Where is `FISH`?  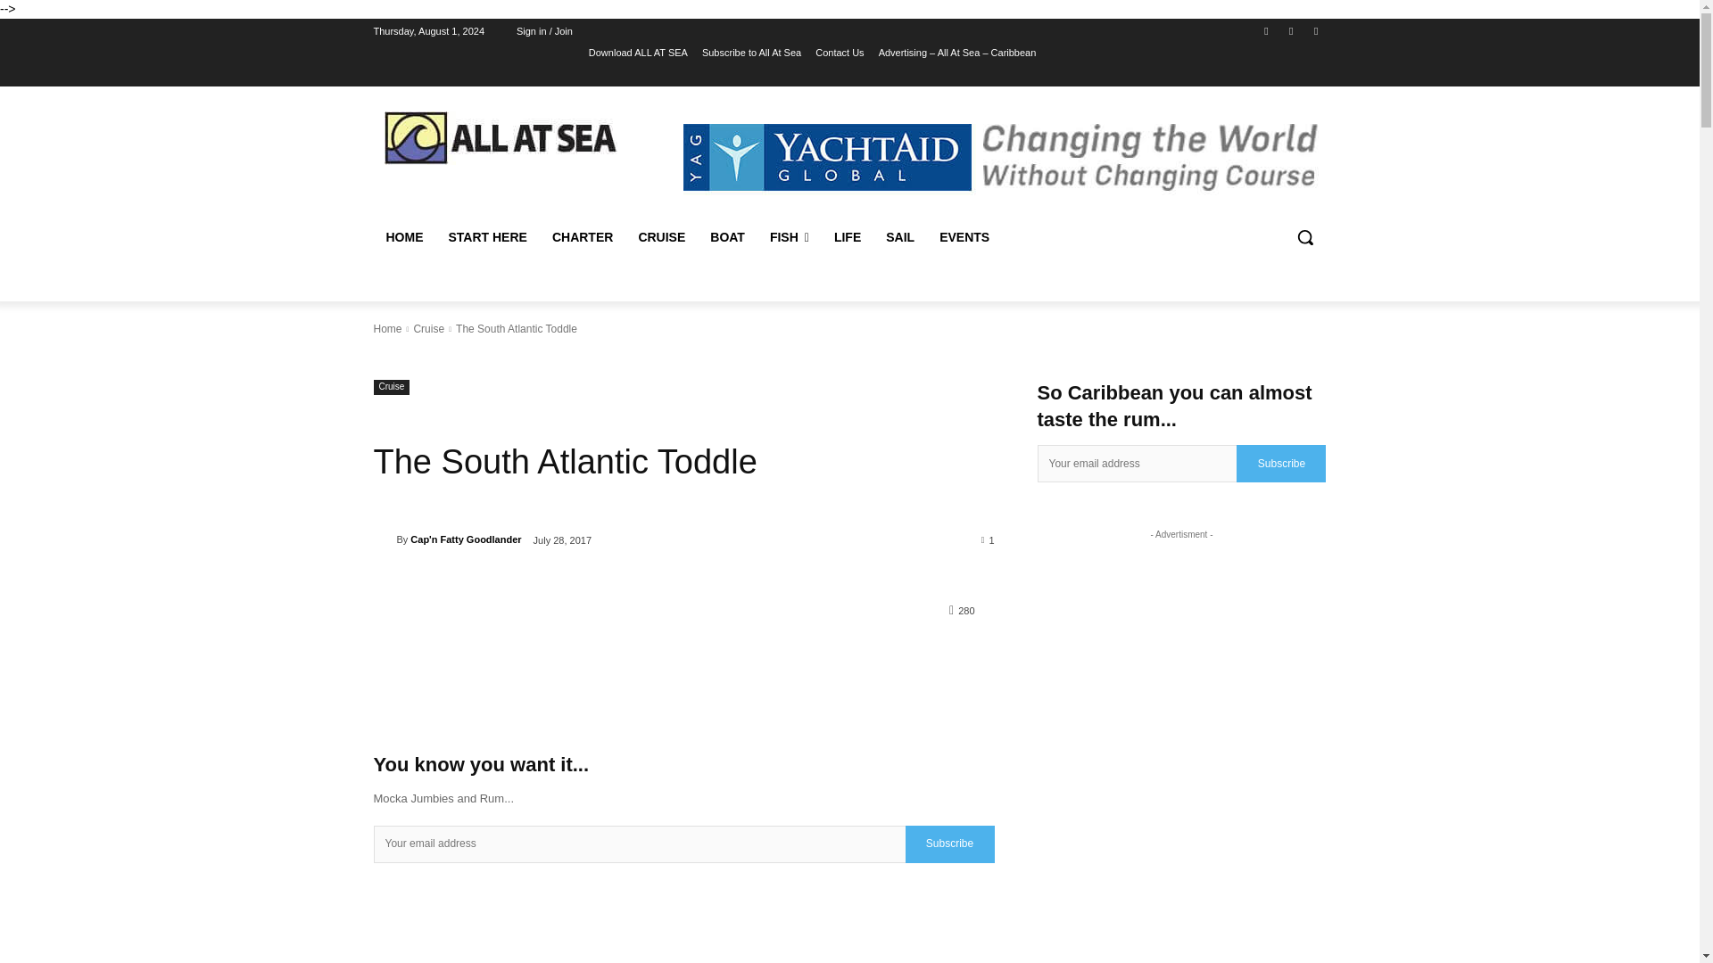
FISH is located at coordinates (789, 237).